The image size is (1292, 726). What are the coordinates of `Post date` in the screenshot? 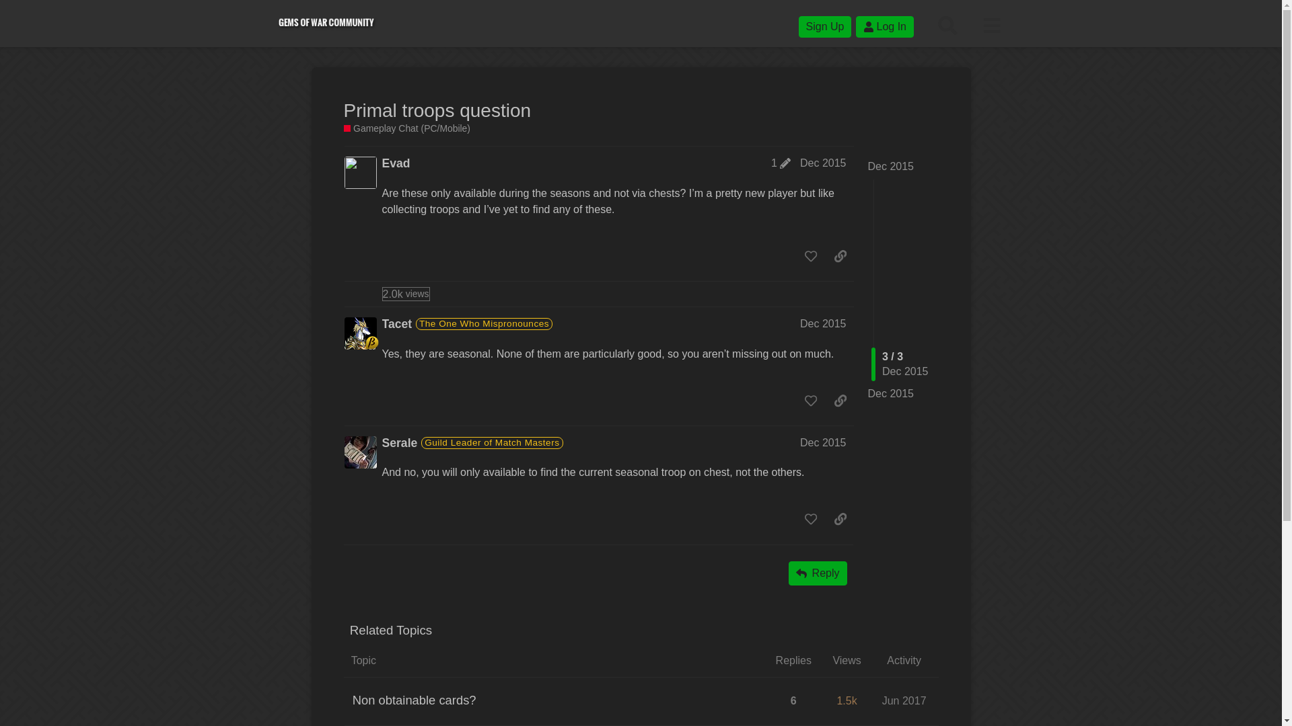 It's located at (822, 163).